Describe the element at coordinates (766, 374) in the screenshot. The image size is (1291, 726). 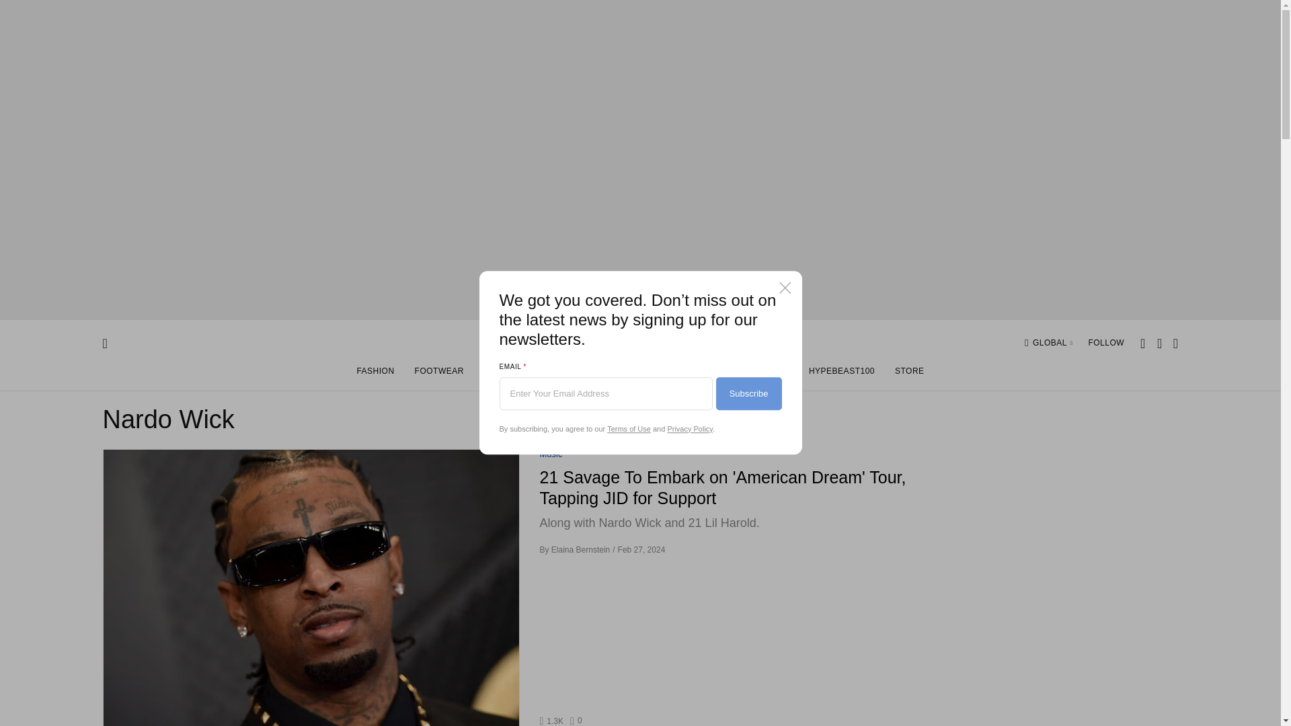
I see `MAGAZINE` at that location.